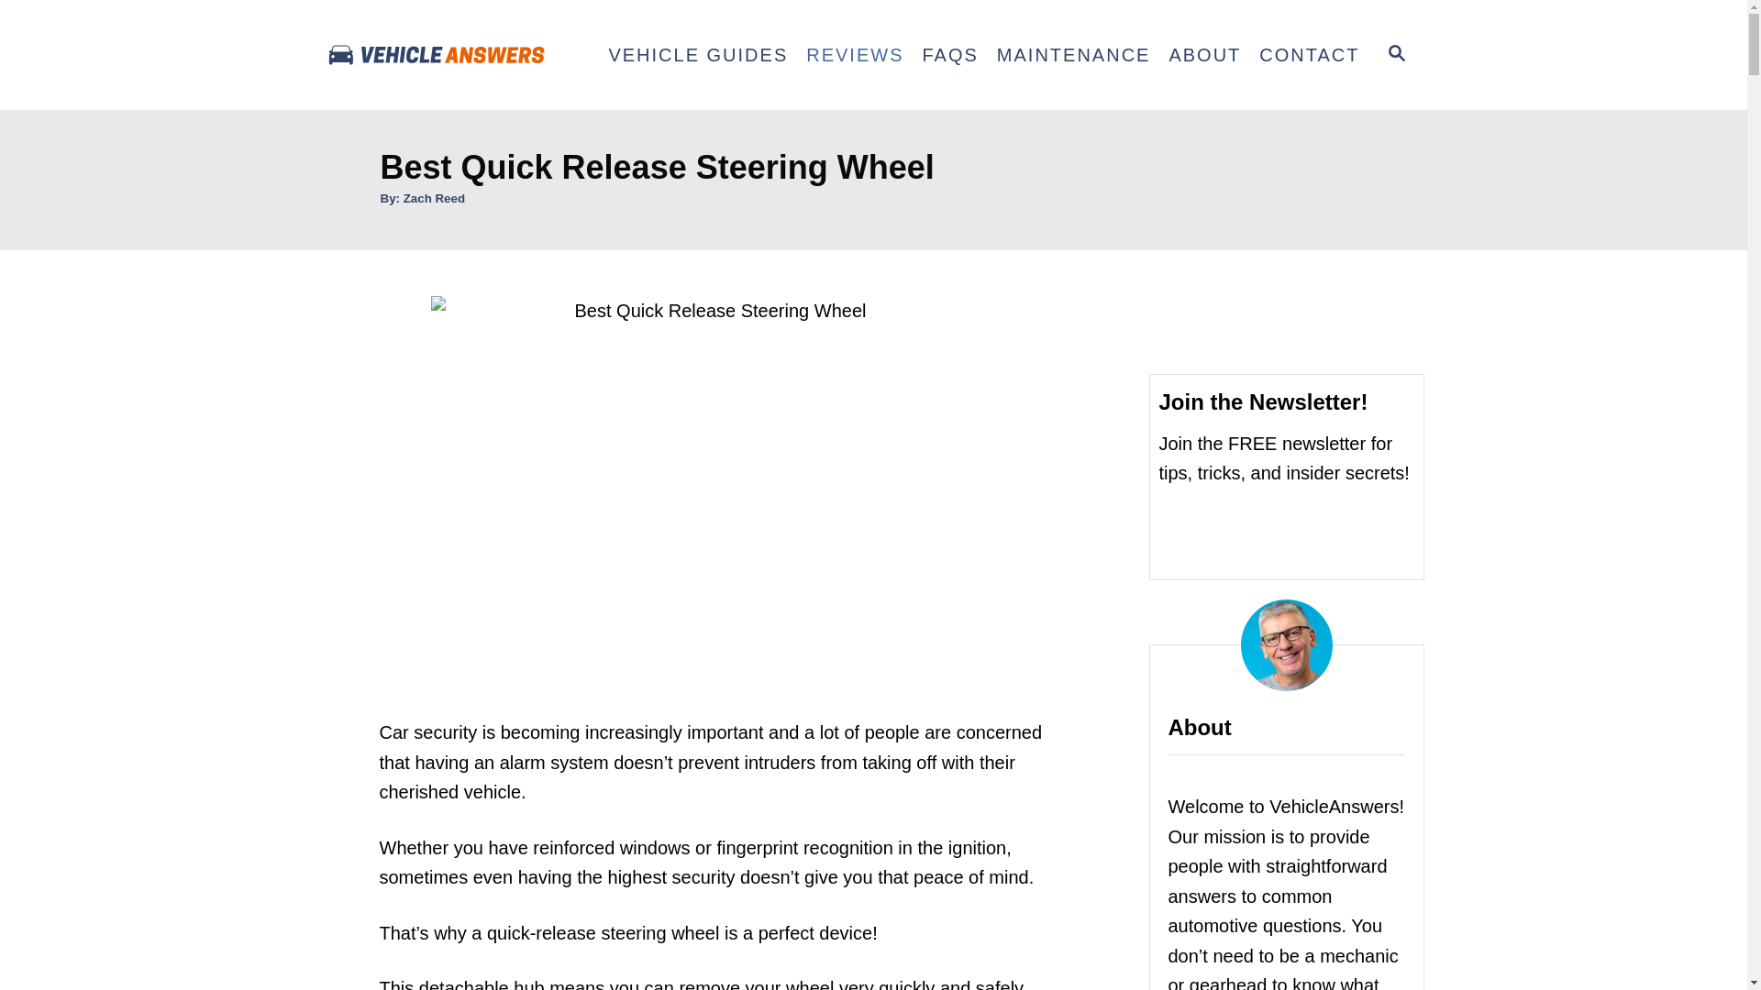 The image size is (1761, 990). I want to click on CONTACT, so click(1309, 55).